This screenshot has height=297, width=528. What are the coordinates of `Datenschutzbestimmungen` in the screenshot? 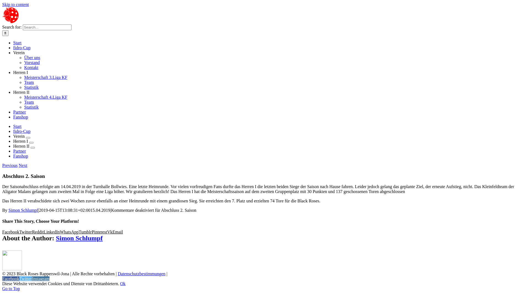 It's located at (141, 274).